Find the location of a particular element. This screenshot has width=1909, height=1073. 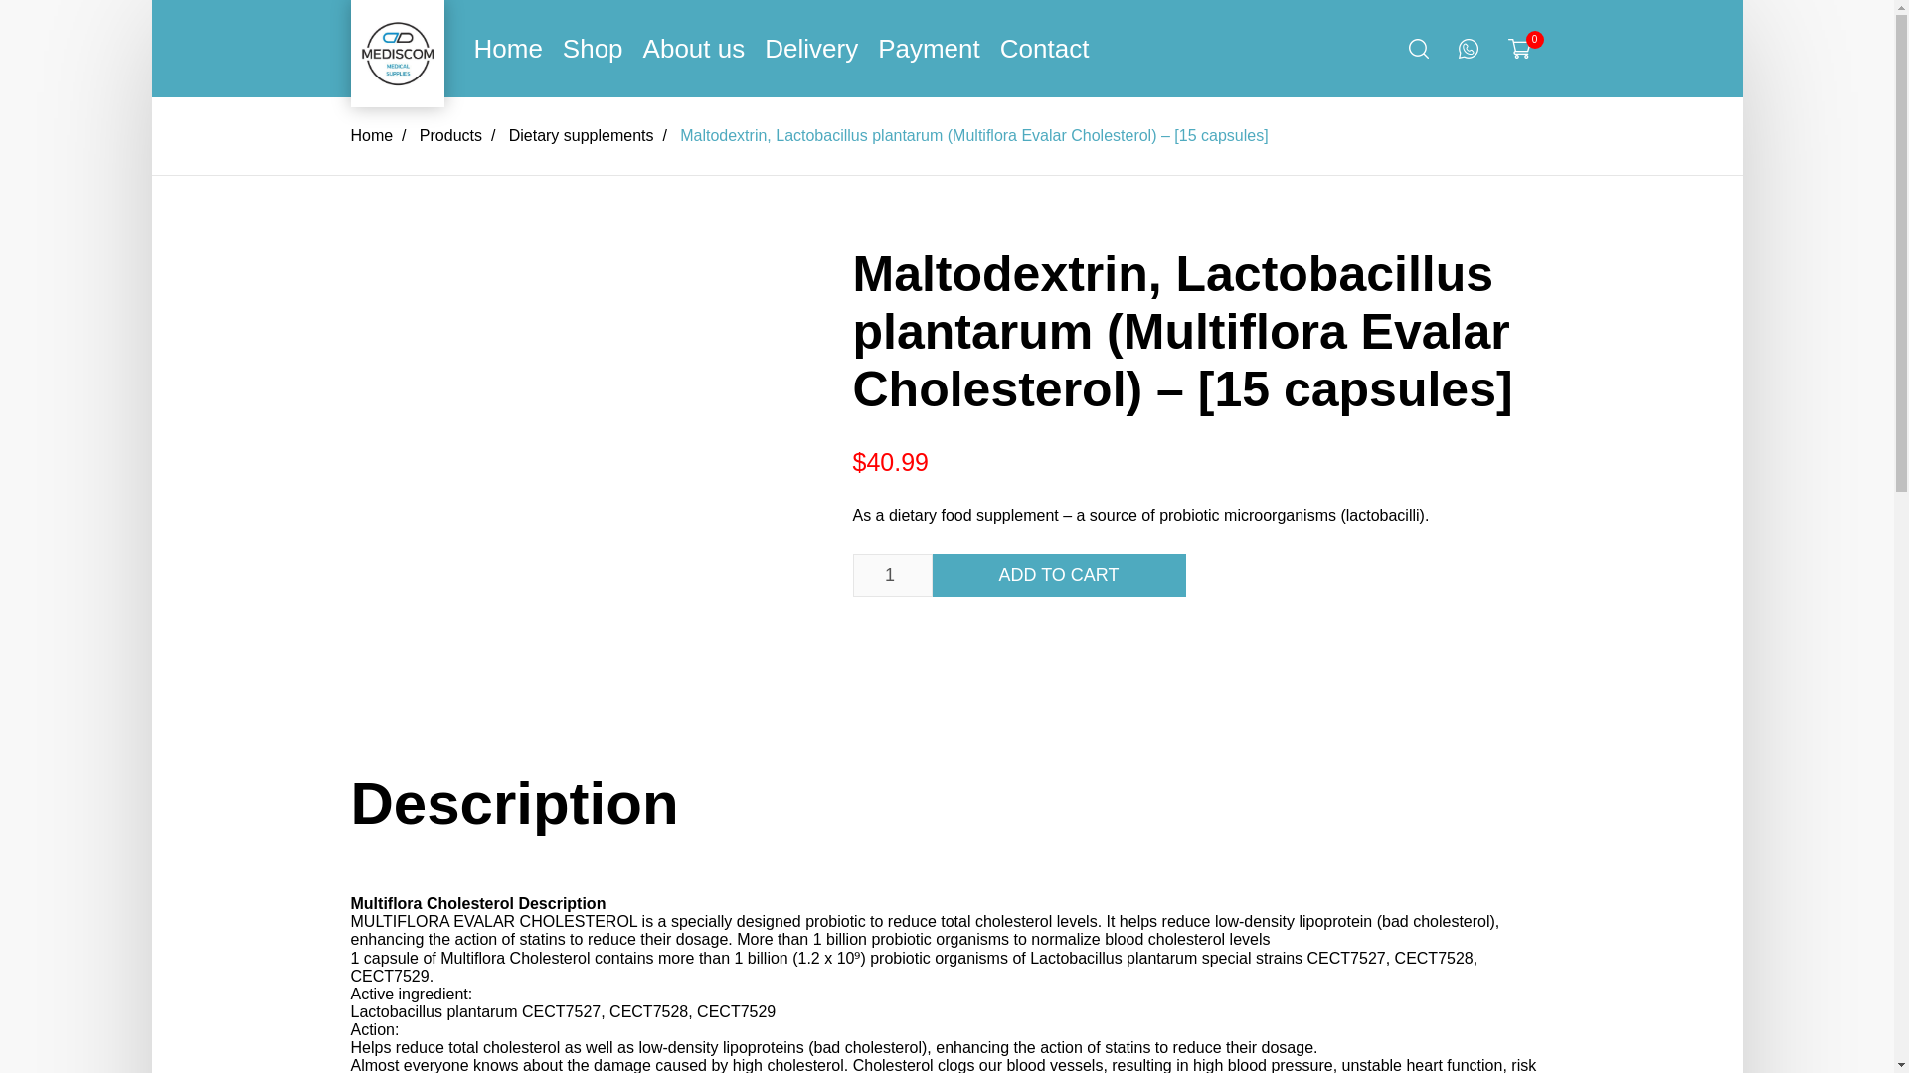

About us is located at coordinates (694, 48).